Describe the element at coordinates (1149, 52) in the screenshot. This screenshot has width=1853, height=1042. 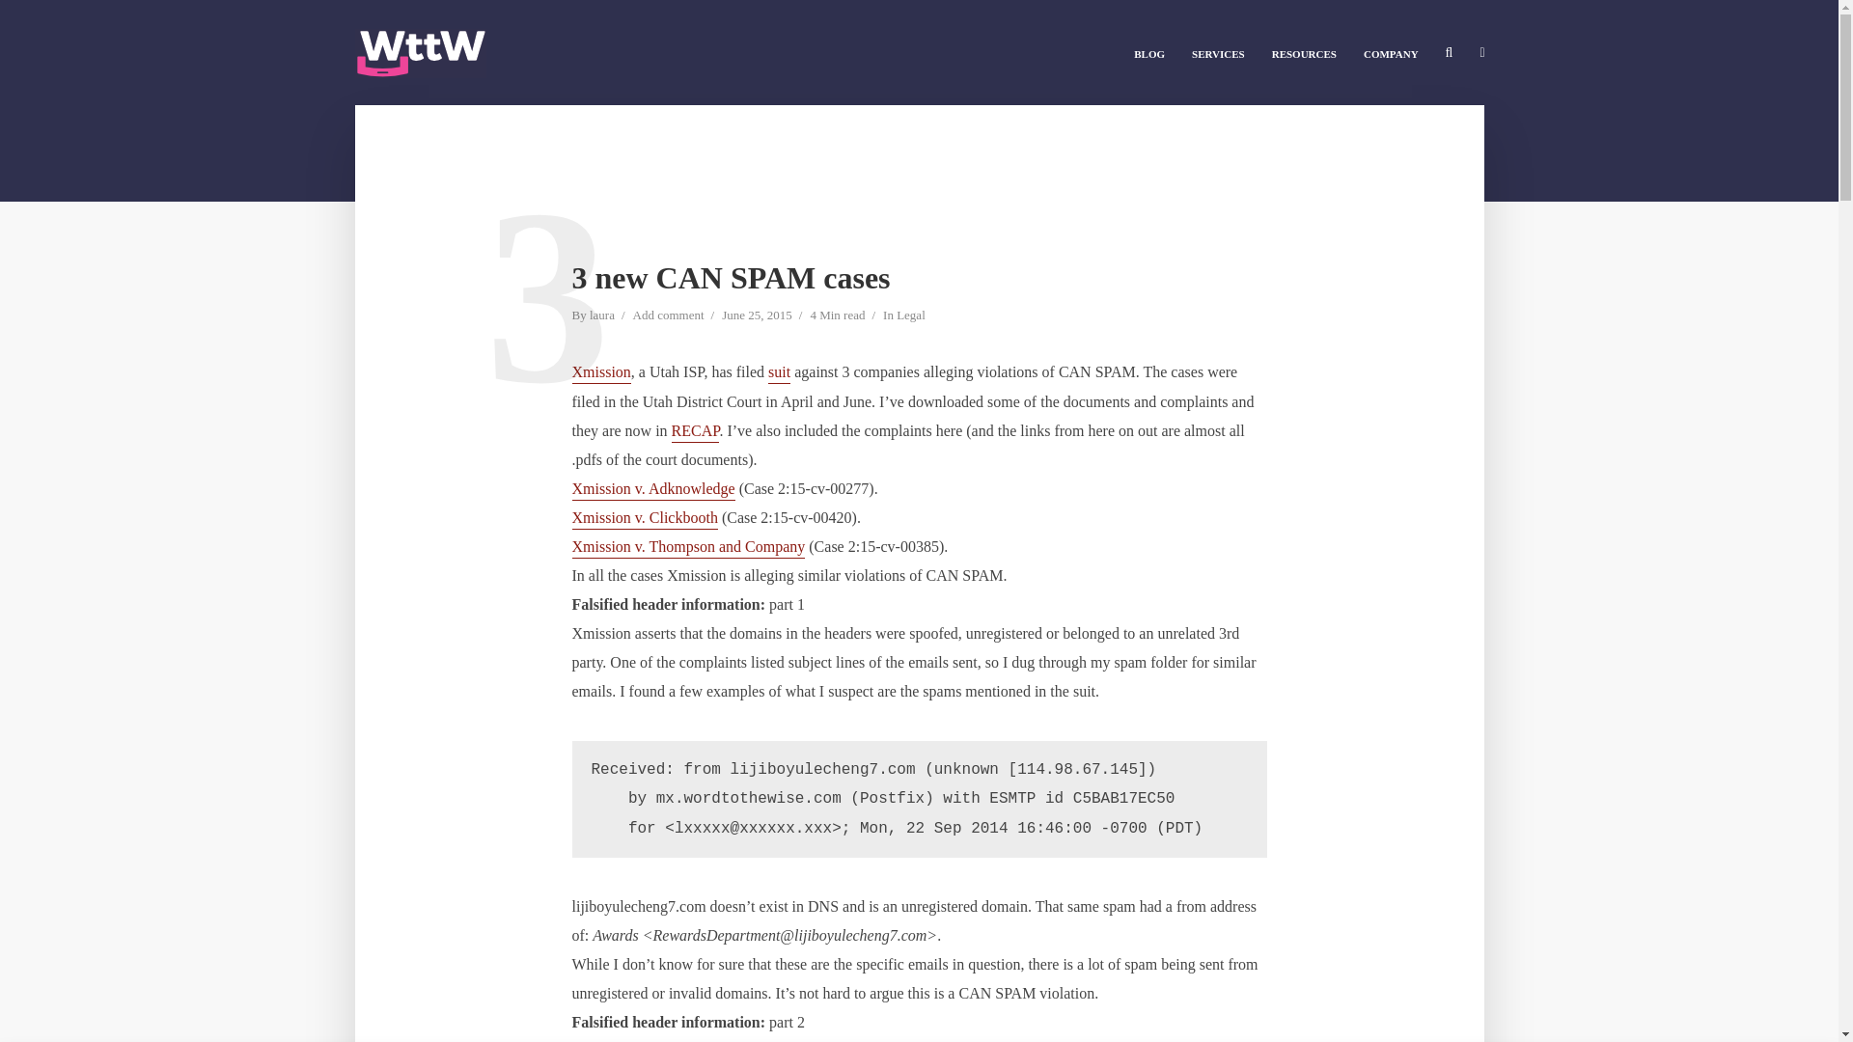
I see `BLOG` at that location.